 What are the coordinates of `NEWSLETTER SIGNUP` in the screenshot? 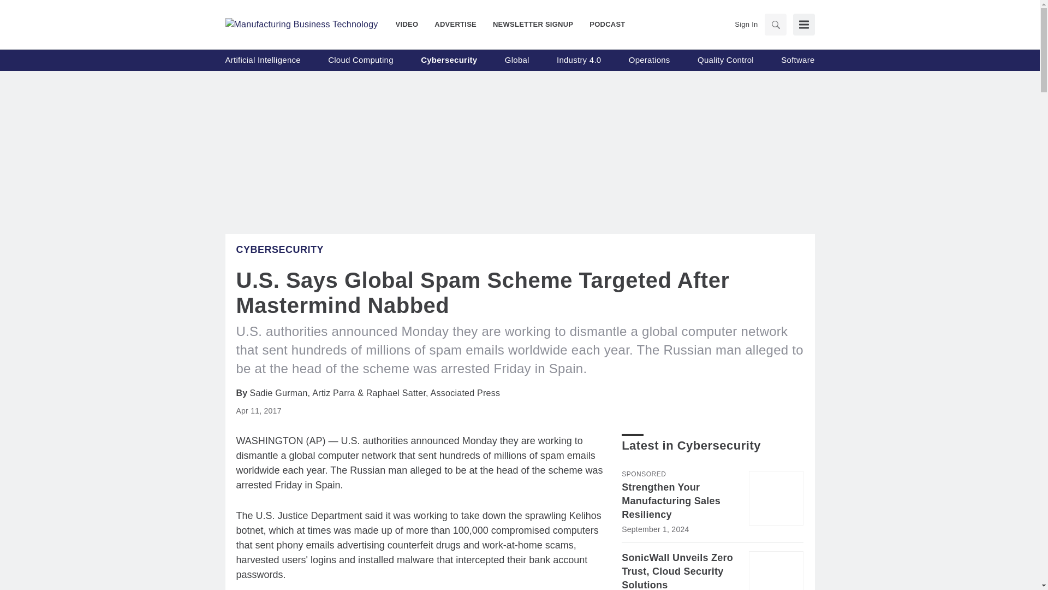 It's located at (533, 24).